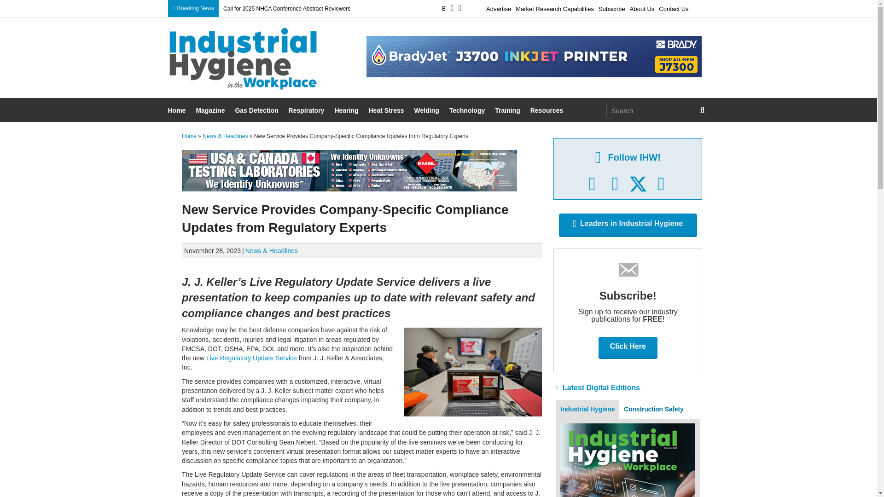  Describe the element at coordinates (387, 110) in the screenshot. I see `Heat Stress` at that location.